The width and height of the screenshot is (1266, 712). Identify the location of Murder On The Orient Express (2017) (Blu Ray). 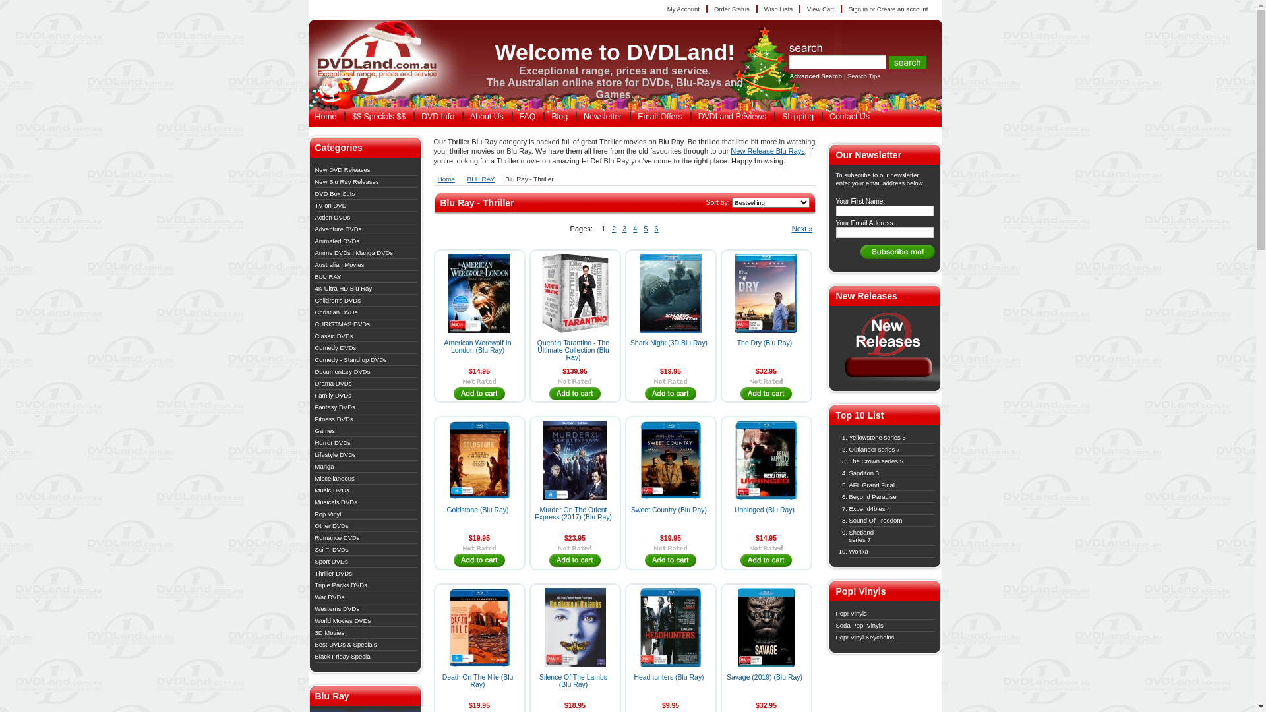
(574, 514).